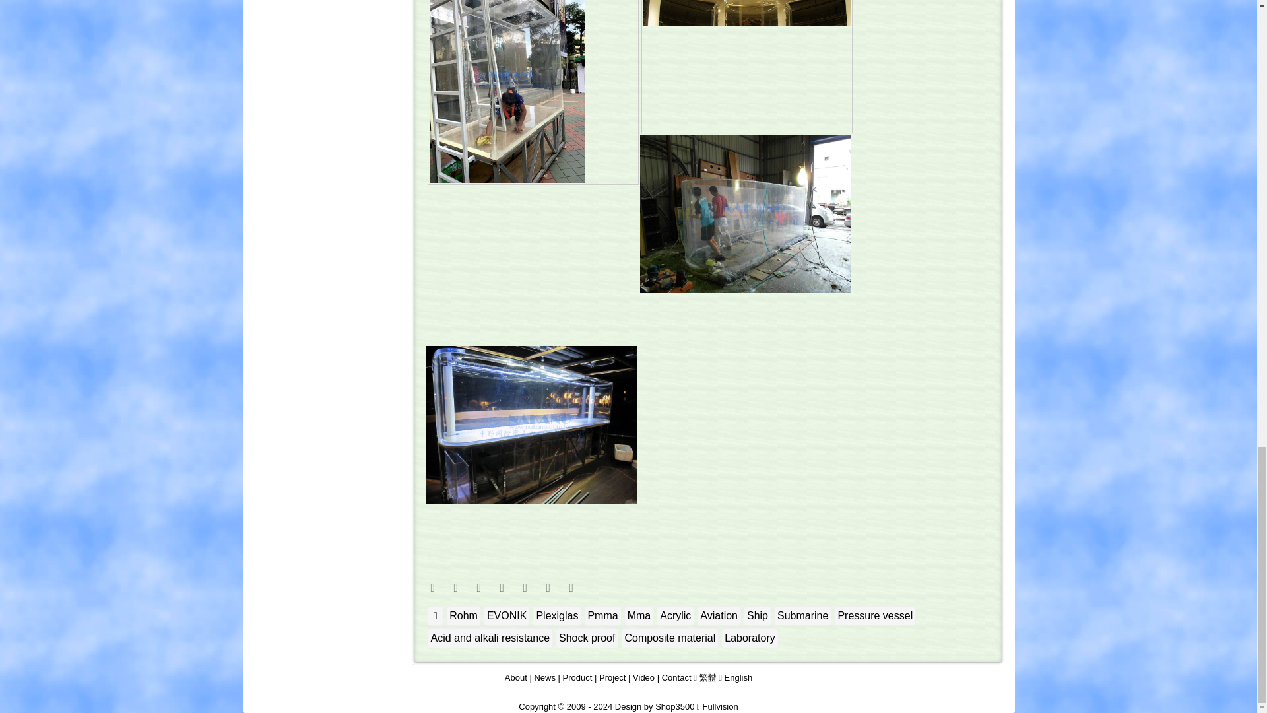  Describe the element at coordinates (557, 616) in the screenshot. I see `Plexiglas` at that location.